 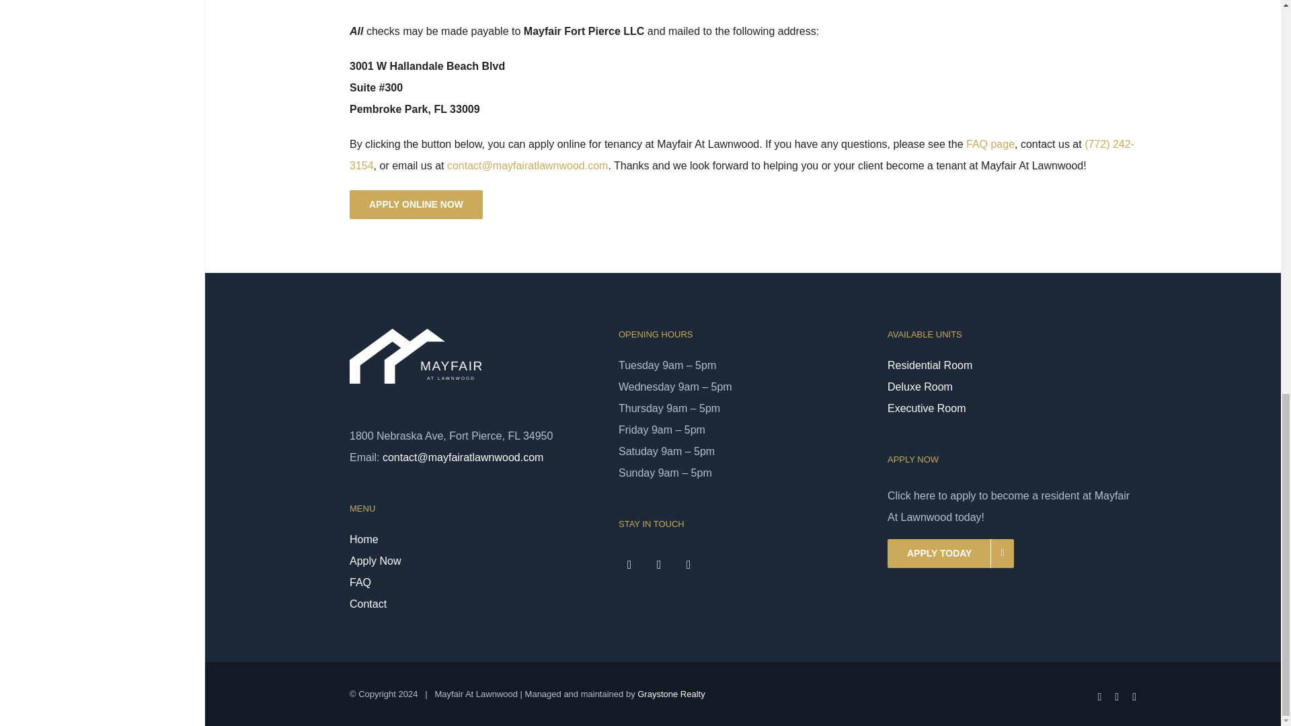 I want to click on Facebook, so click(x=629, y=564).